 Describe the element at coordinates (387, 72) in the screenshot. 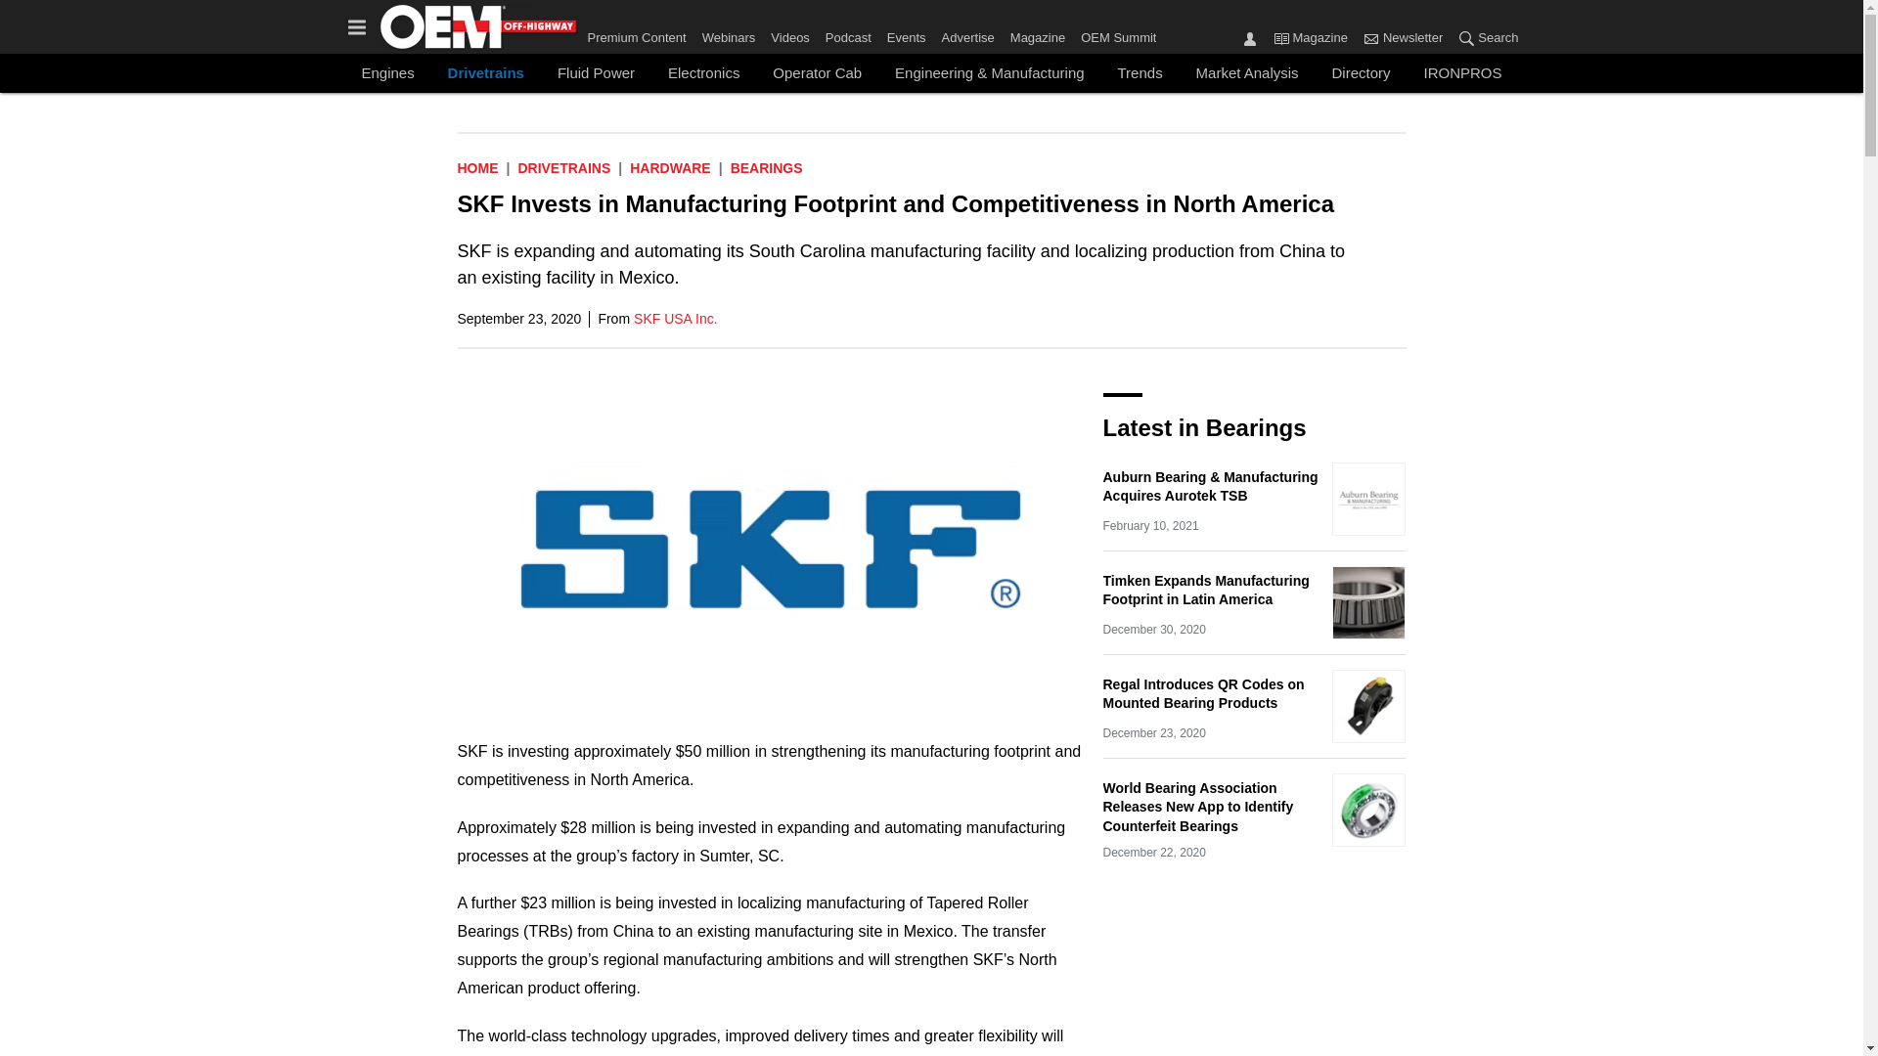

I see `Engines` at that location.